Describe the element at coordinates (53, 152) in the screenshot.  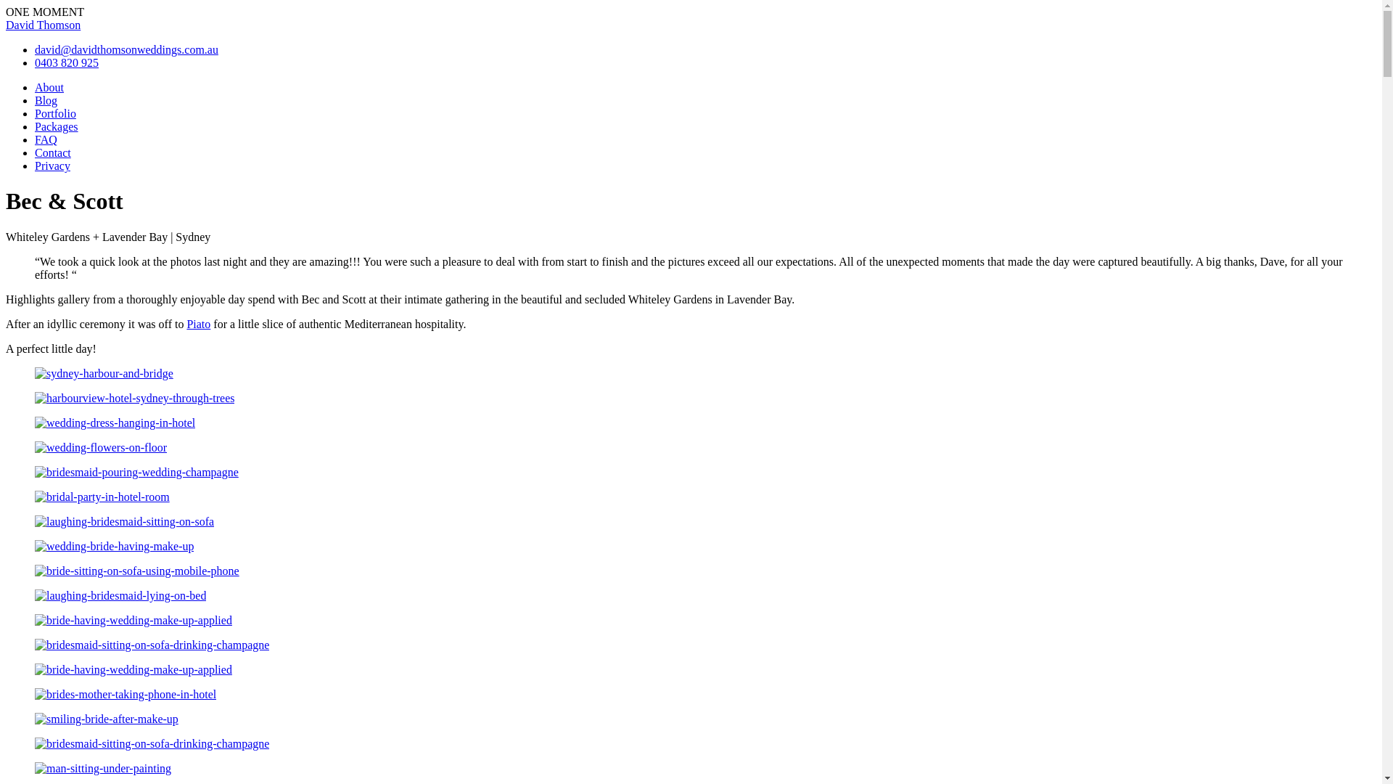
I see `Contact` at that location.